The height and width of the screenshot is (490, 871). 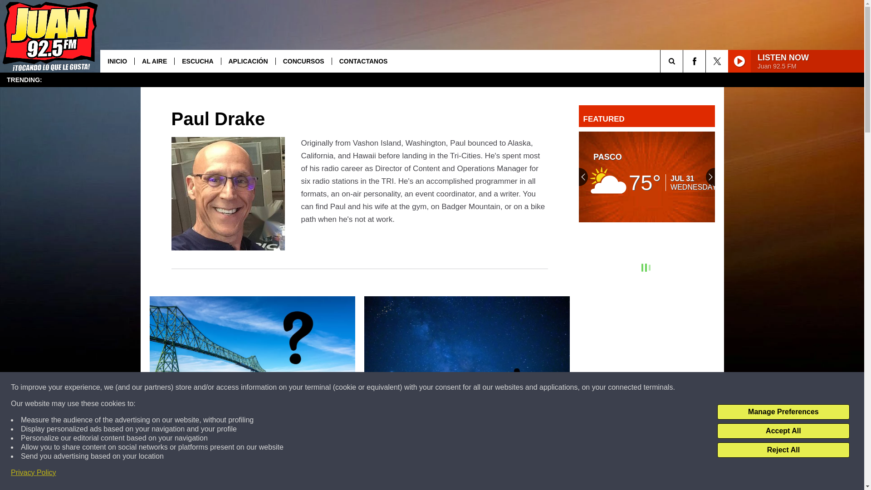 What do you see at coordinates (783, 412) in the screenshot?
I see `Manage Preferences` at bounding box center [783, 412].